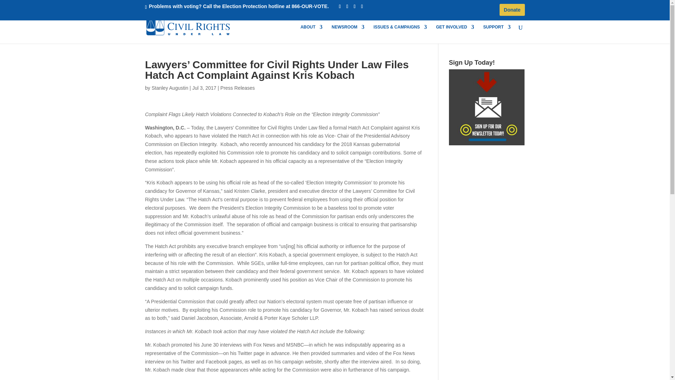  Describe the element at coordinates (311, 34) in the screenshot. I see `ABOUT` at that location.